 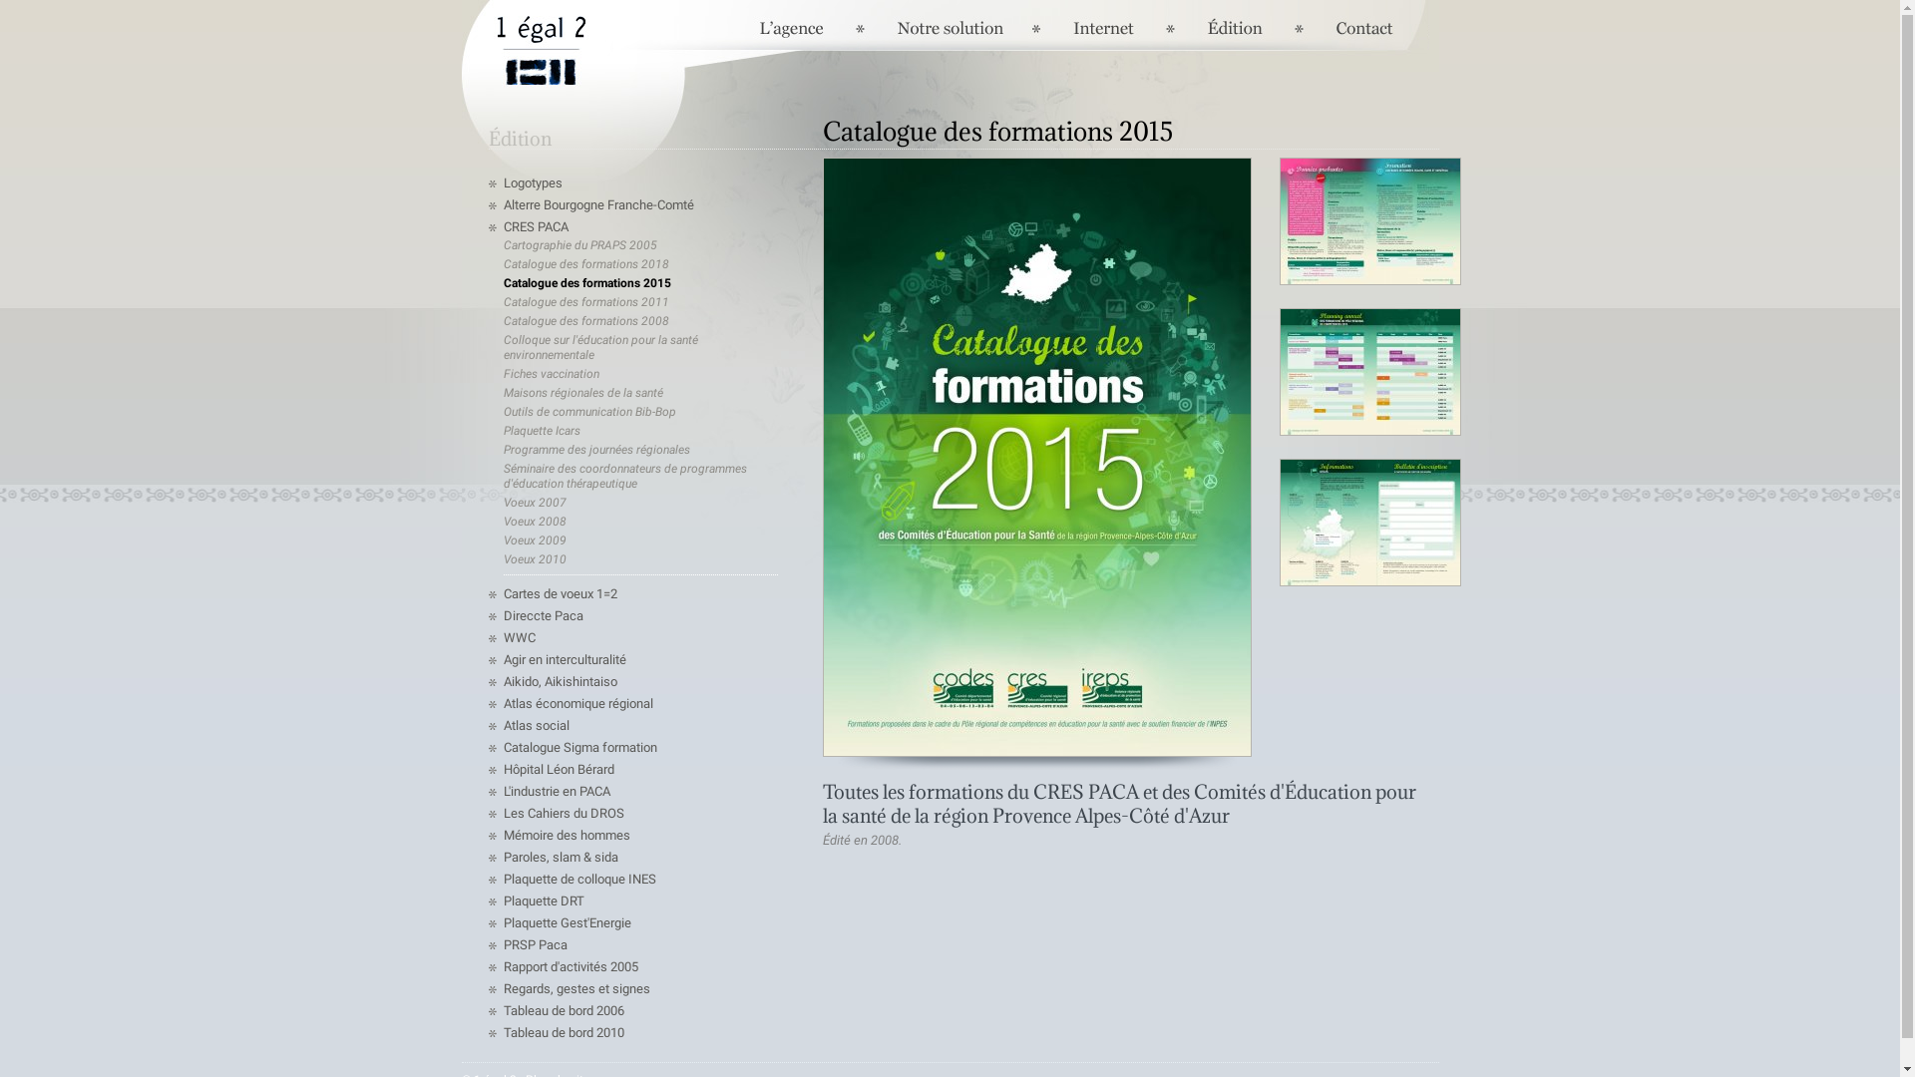 I want to click on Cartographie du PRAPS 2005, so click(x=579, y=245).